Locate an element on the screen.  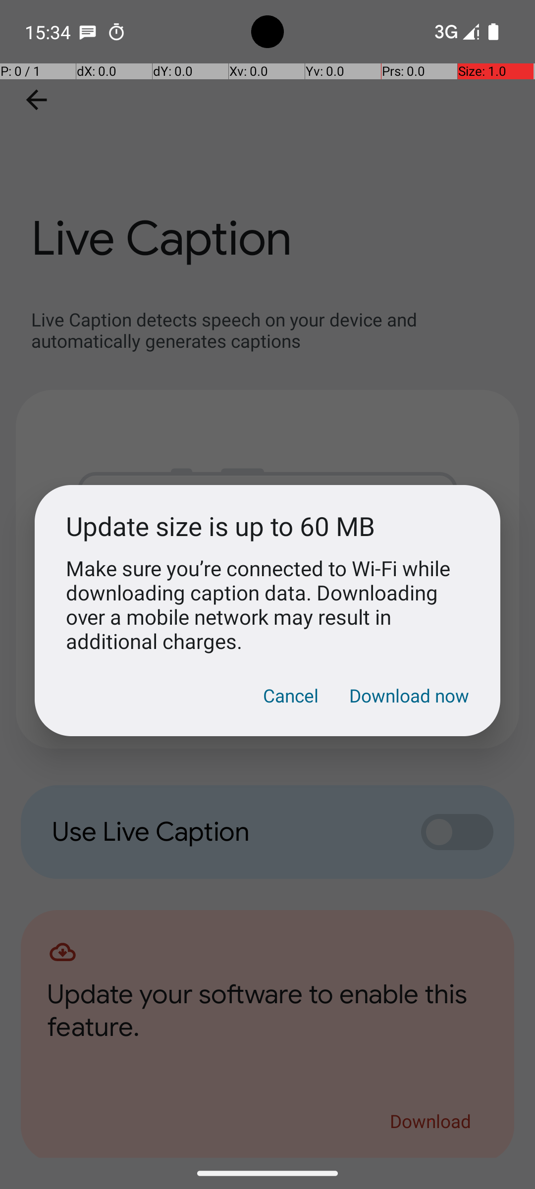
Make sure you’re connected to Wi-Fi while downloading caption data. Downloading over a mobile network may result in additional charges. is located at coordinates (267, 604).